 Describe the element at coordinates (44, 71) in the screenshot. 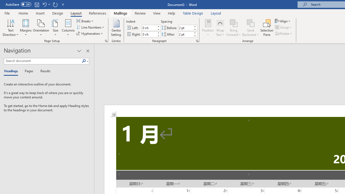

I see `Results` at that location.